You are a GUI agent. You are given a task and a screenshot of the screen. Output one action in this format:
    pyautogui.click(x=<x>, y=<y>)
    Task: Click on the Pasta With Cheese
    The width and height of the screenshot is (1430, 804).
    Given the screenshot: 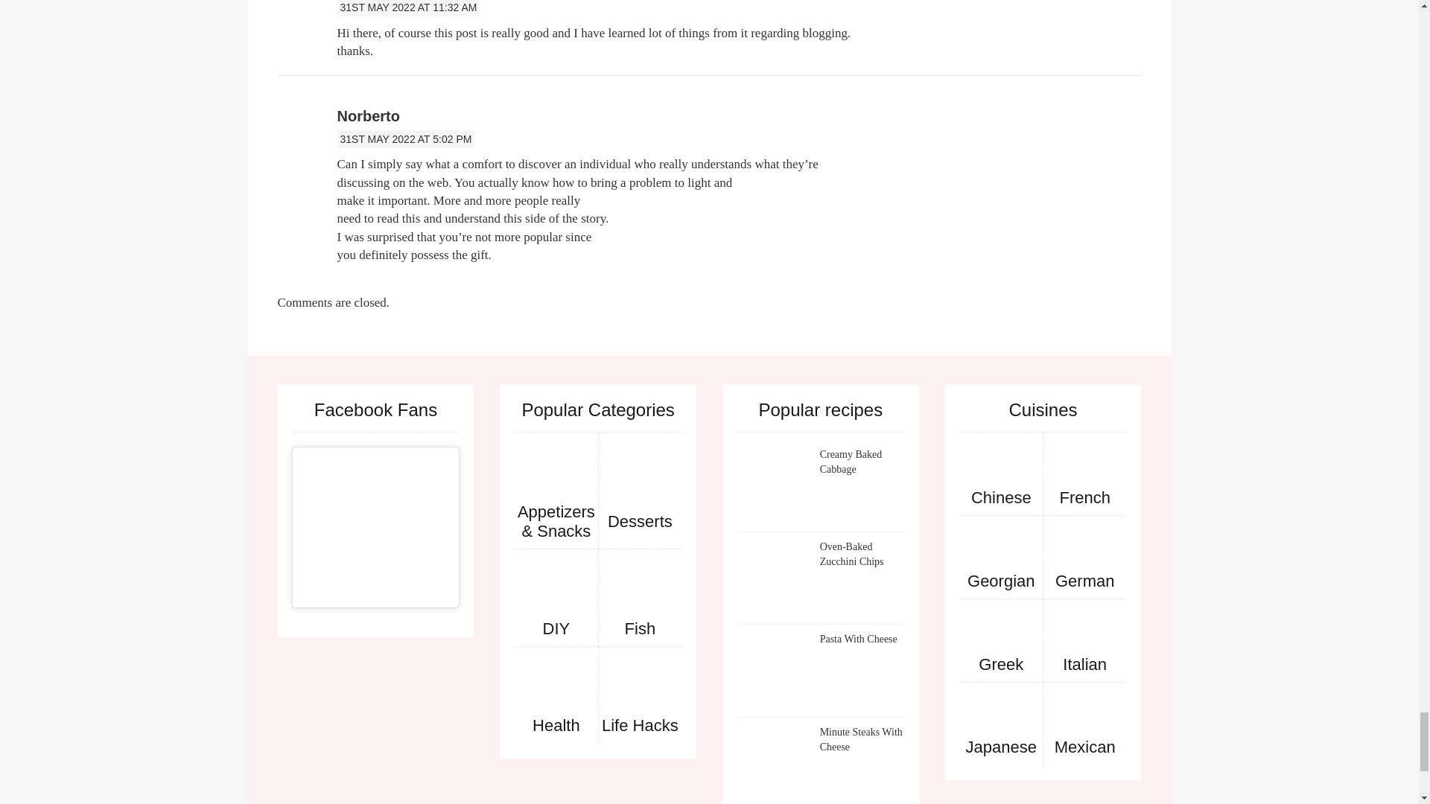 What is the action you would take?
    pyautogui.click(x=775, y=669)
    